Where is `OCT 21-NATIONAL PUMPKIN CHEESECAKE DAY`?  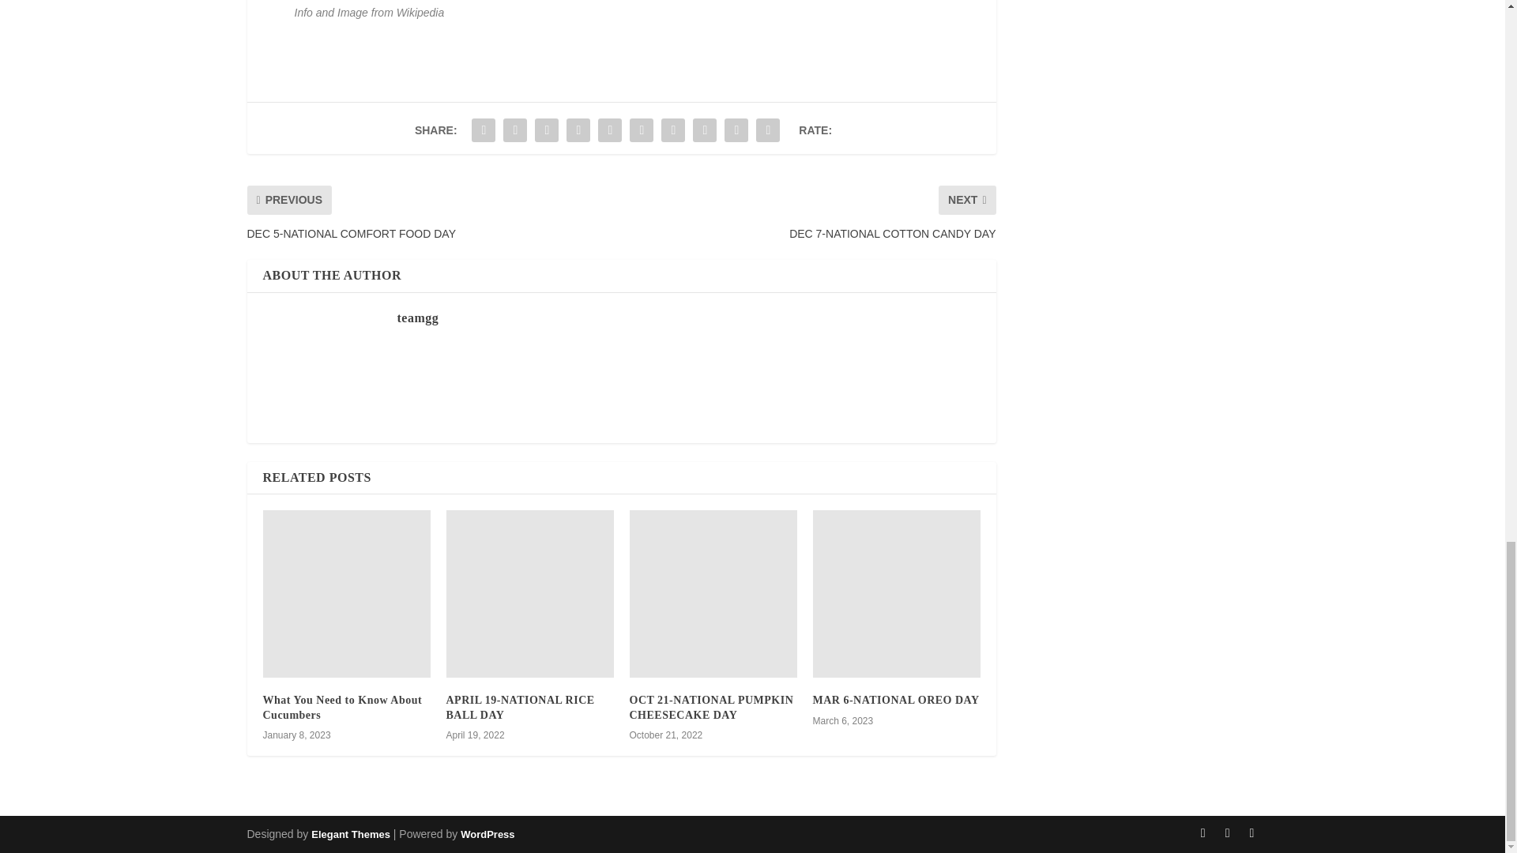 OCT 21-NATIONAL PUMPKIN CHEESECAKE DAY is located at coordinates (711, 707).